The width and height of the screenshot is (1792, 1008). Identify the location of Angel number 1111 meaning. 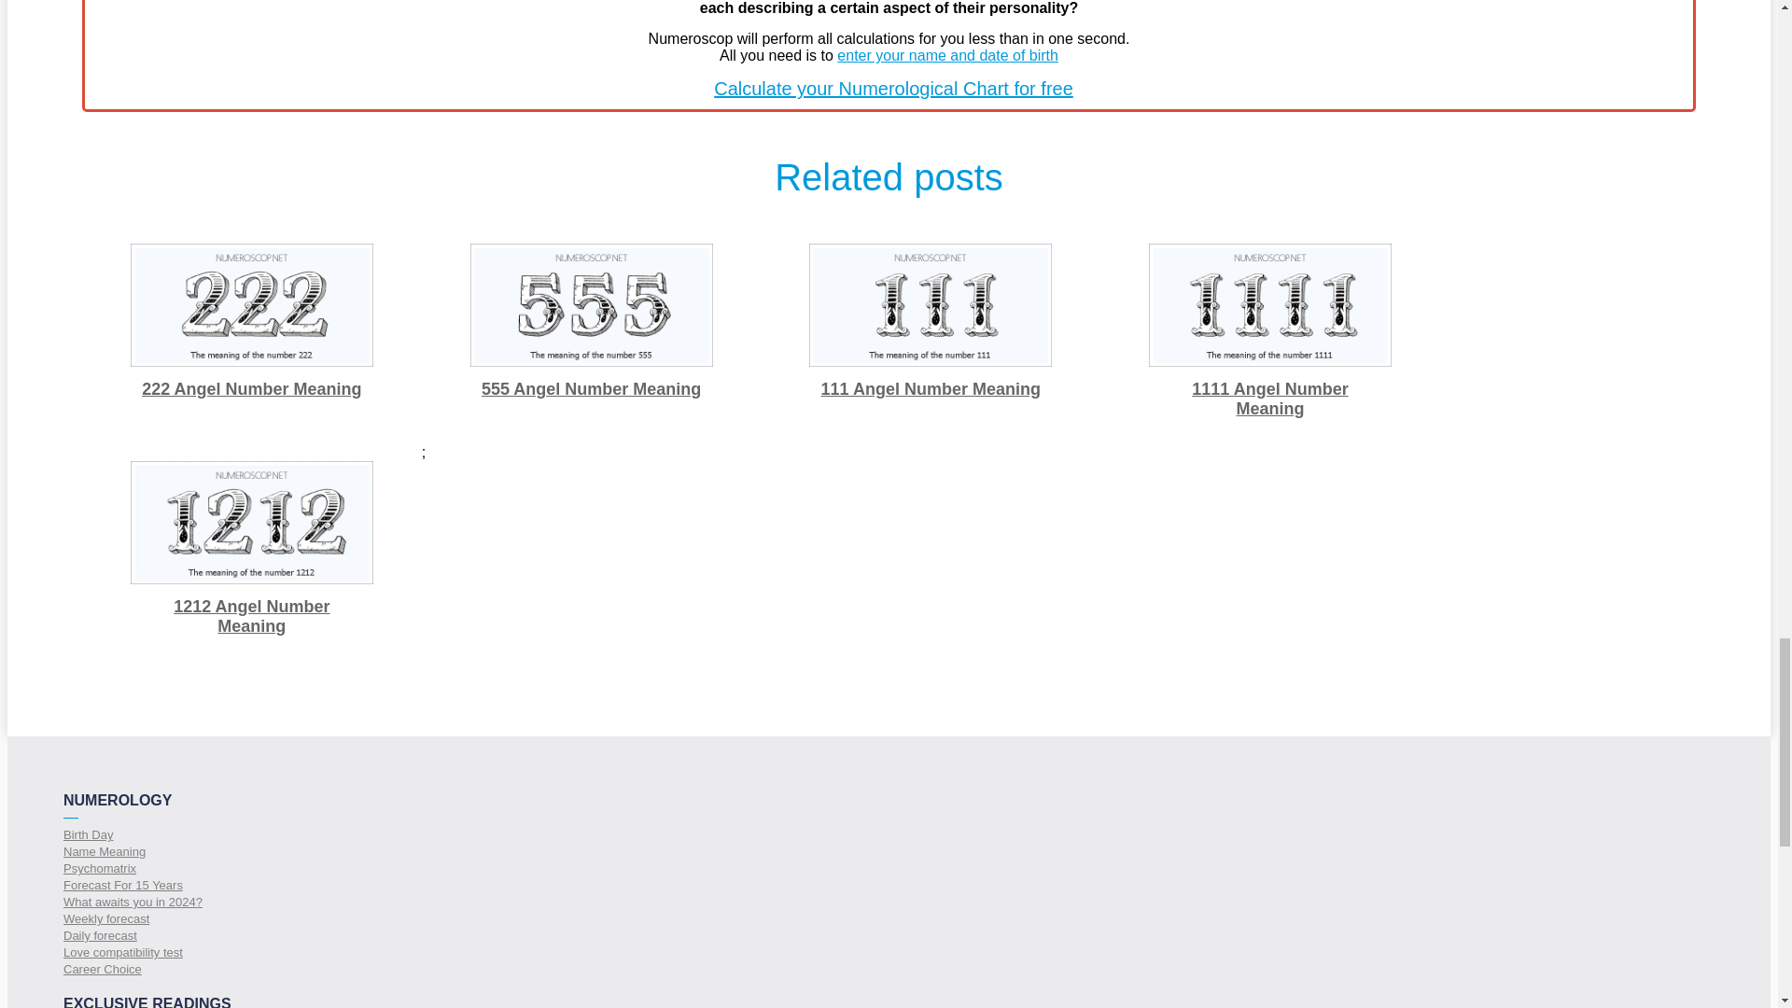
(1269, 305).